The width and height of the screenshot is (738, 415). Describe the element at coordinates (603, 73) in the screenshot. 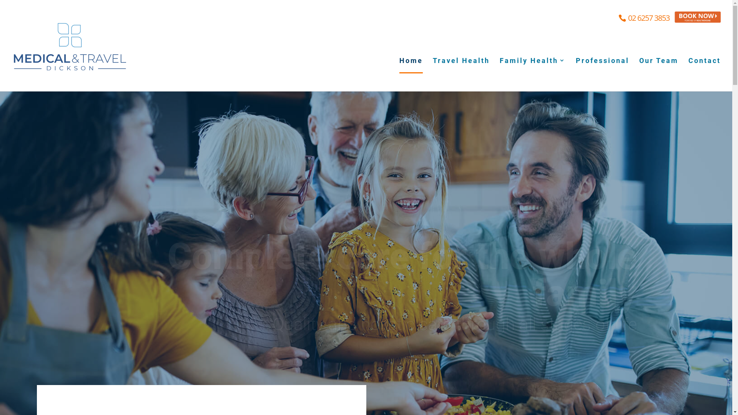

I see `Professional` at that location.